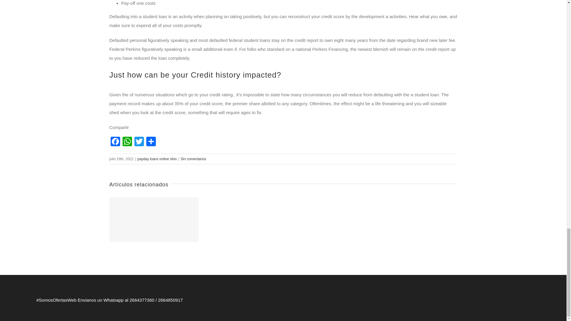 Image resolution: width=571 pixels, height=321 pixels. Describe the element at coordinates (139, 142) in the screenshot. I see `Twitter` at that location.